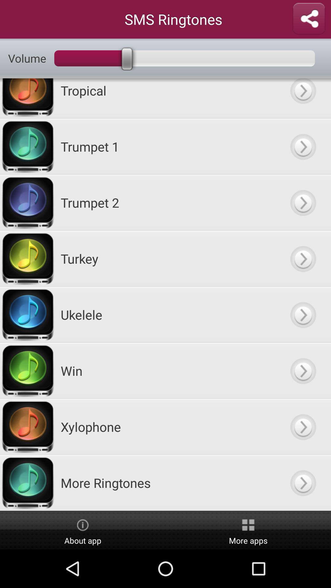 The height and width of the screenshot is (588, 331). What do you see at coordinates (303, 203) in the screenshot?
I see `play tumpet 2 ringtone` at bounding box center [303, 203].